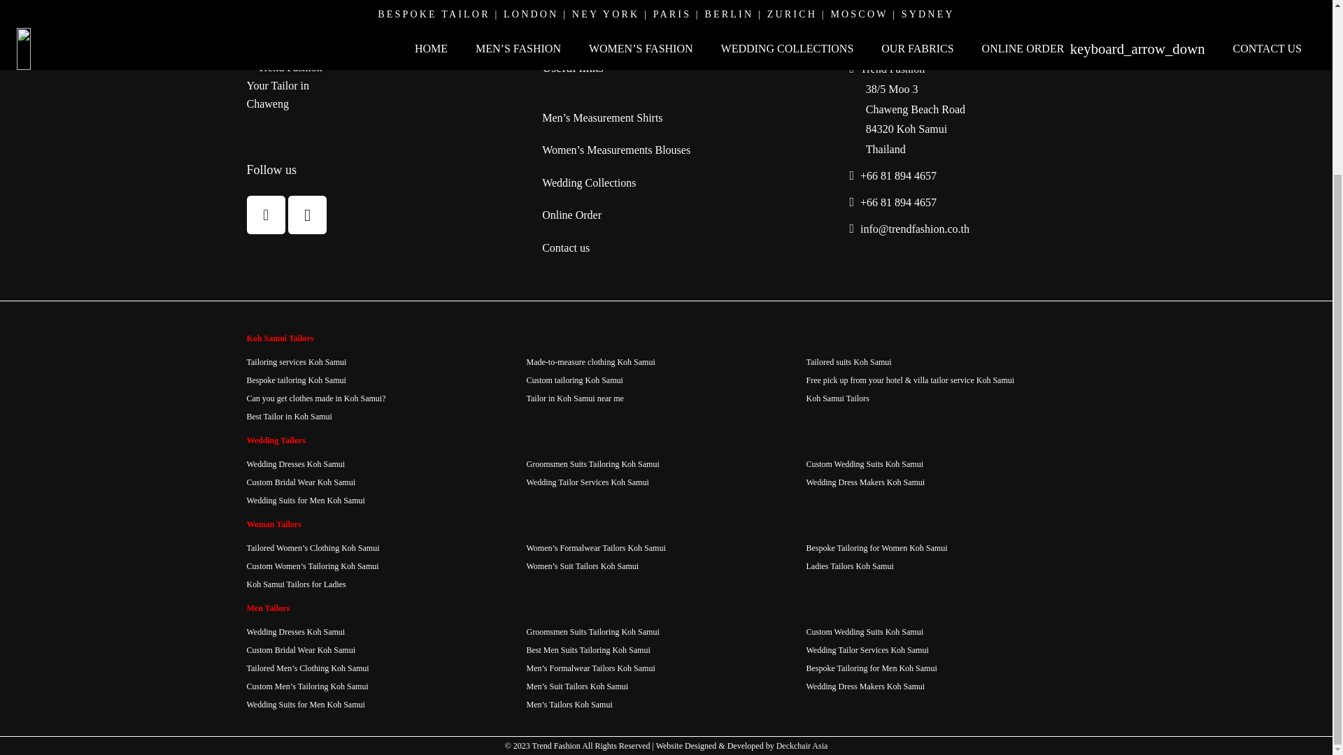 The image size is (1343, 755). Describe the element at coordinates (572, 215) in the screenshot. I see `Online Order` at that location.